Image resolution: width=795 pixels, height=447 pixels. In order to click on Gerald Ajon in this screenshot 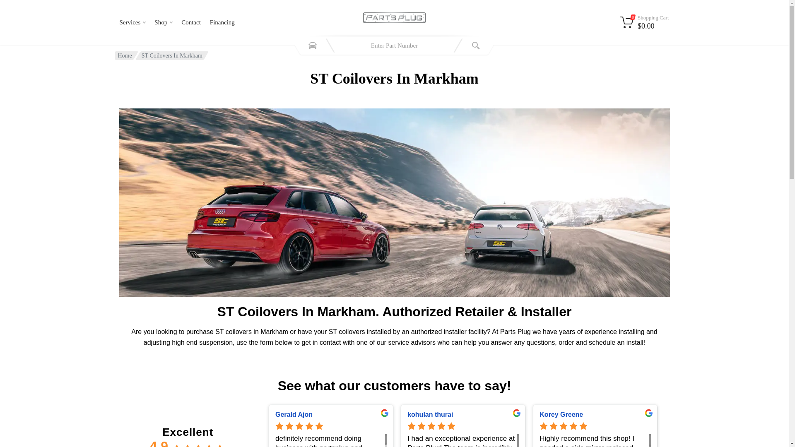, I will do `click(330, 414)`.